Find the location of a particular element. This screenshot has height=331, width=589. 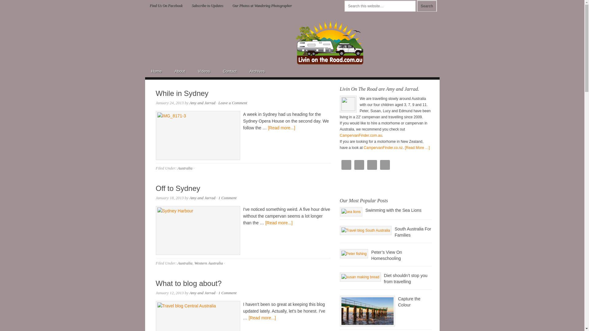

South Australia For Families is located at coordinates (366, 230).